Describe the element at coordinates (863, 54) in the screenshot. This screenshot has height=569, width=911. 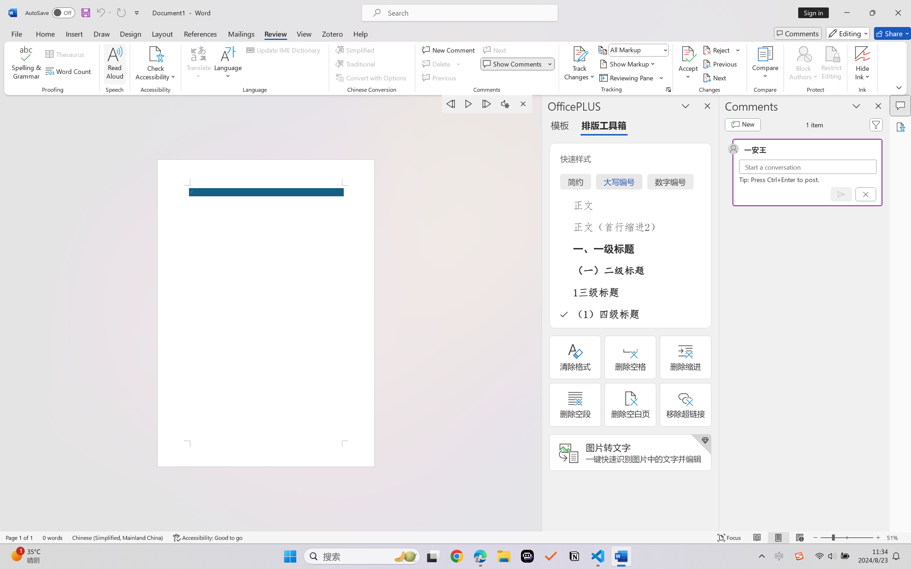
I see `Hide Ink` at that location.